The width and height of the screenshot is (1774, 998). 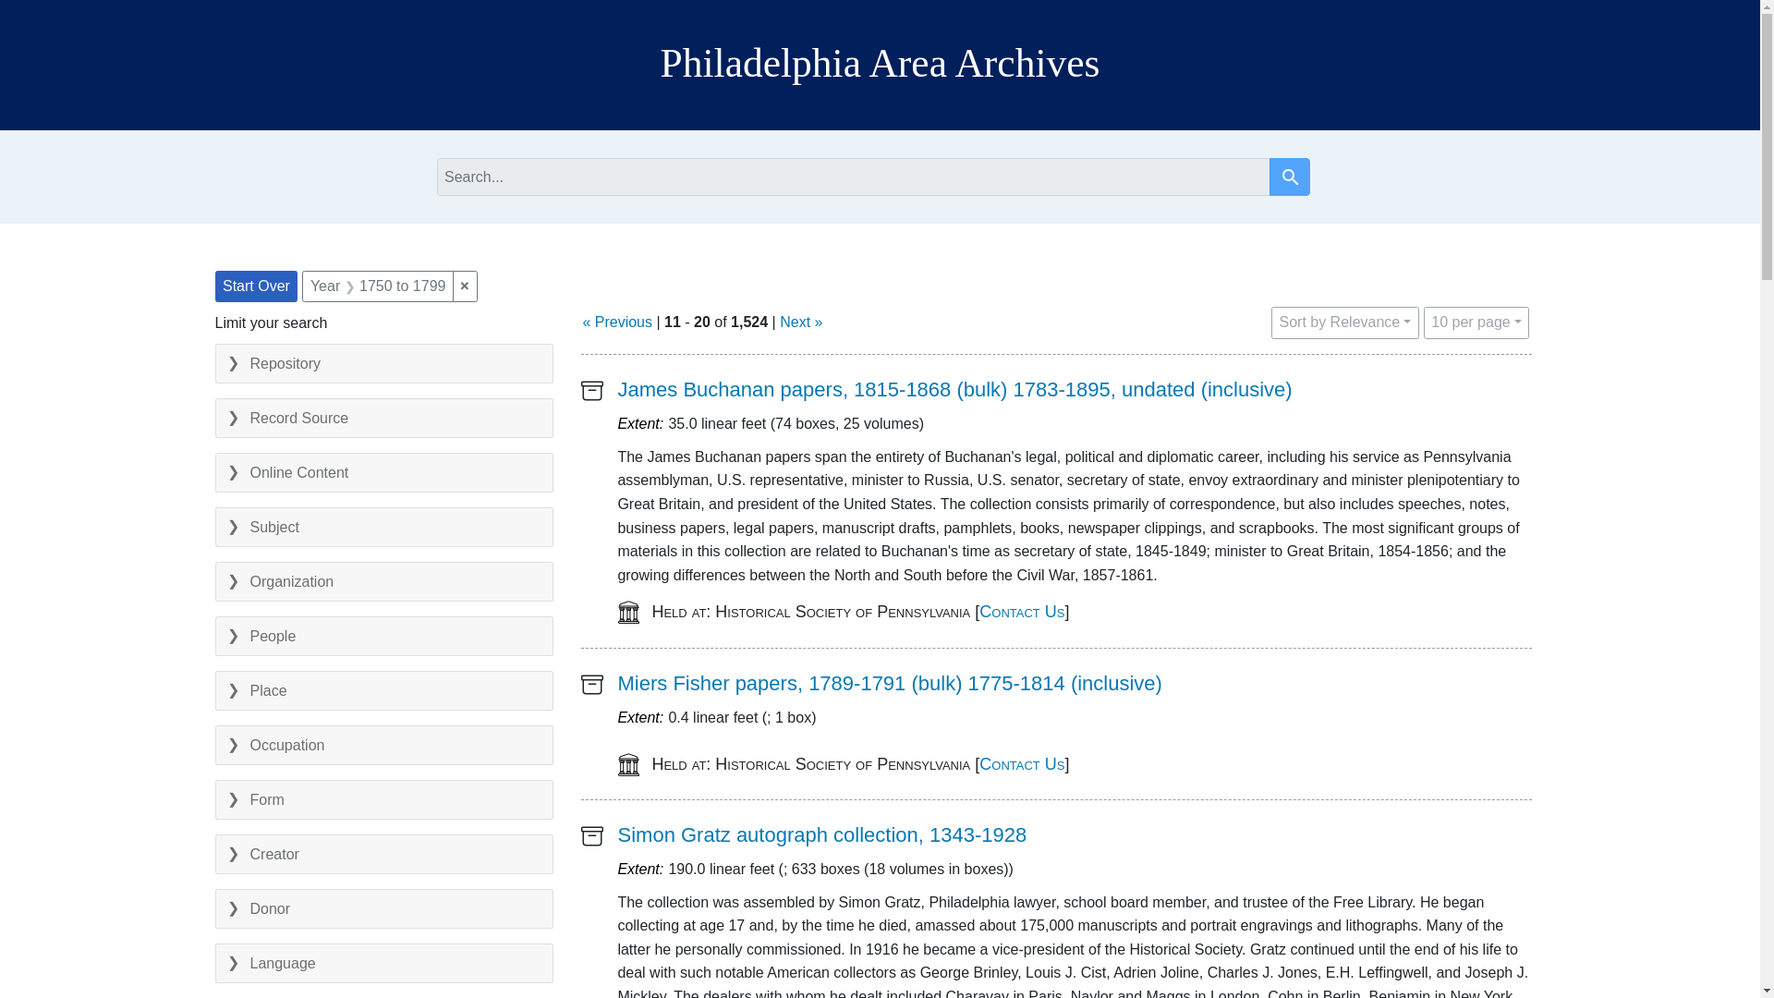 What do you see at coordinates (822, 834) in the screenshot?
I see `Skip to main content` at bounding box center [822, 834].